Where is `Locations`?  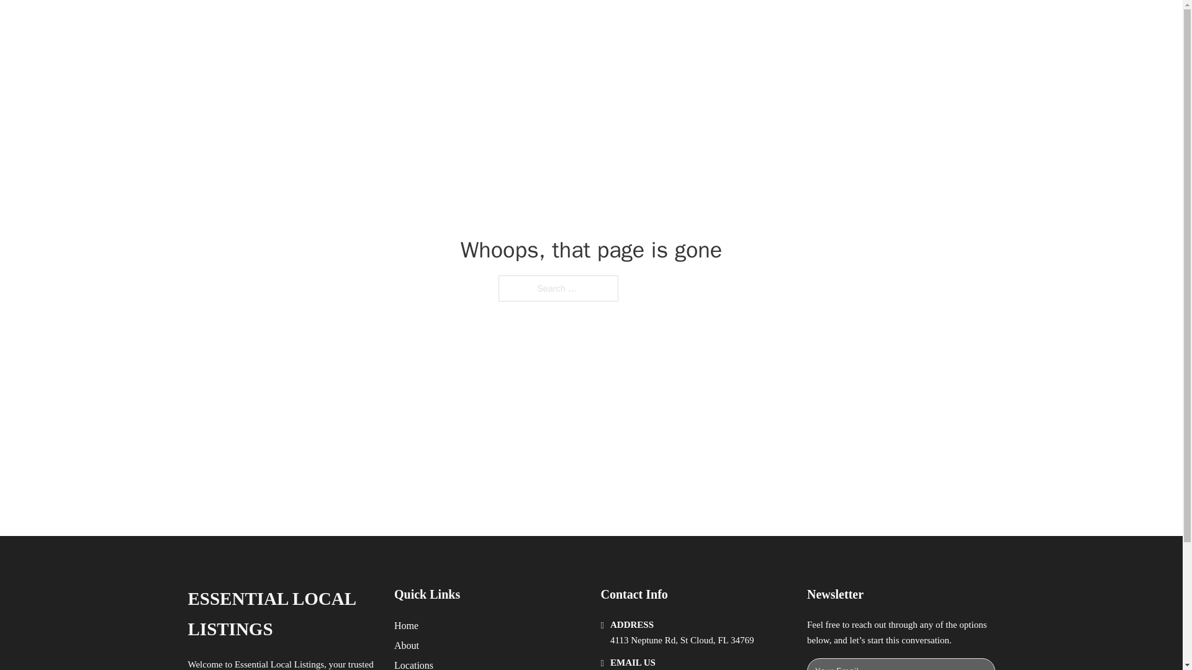
Locations is located at coordinates (413, 664).